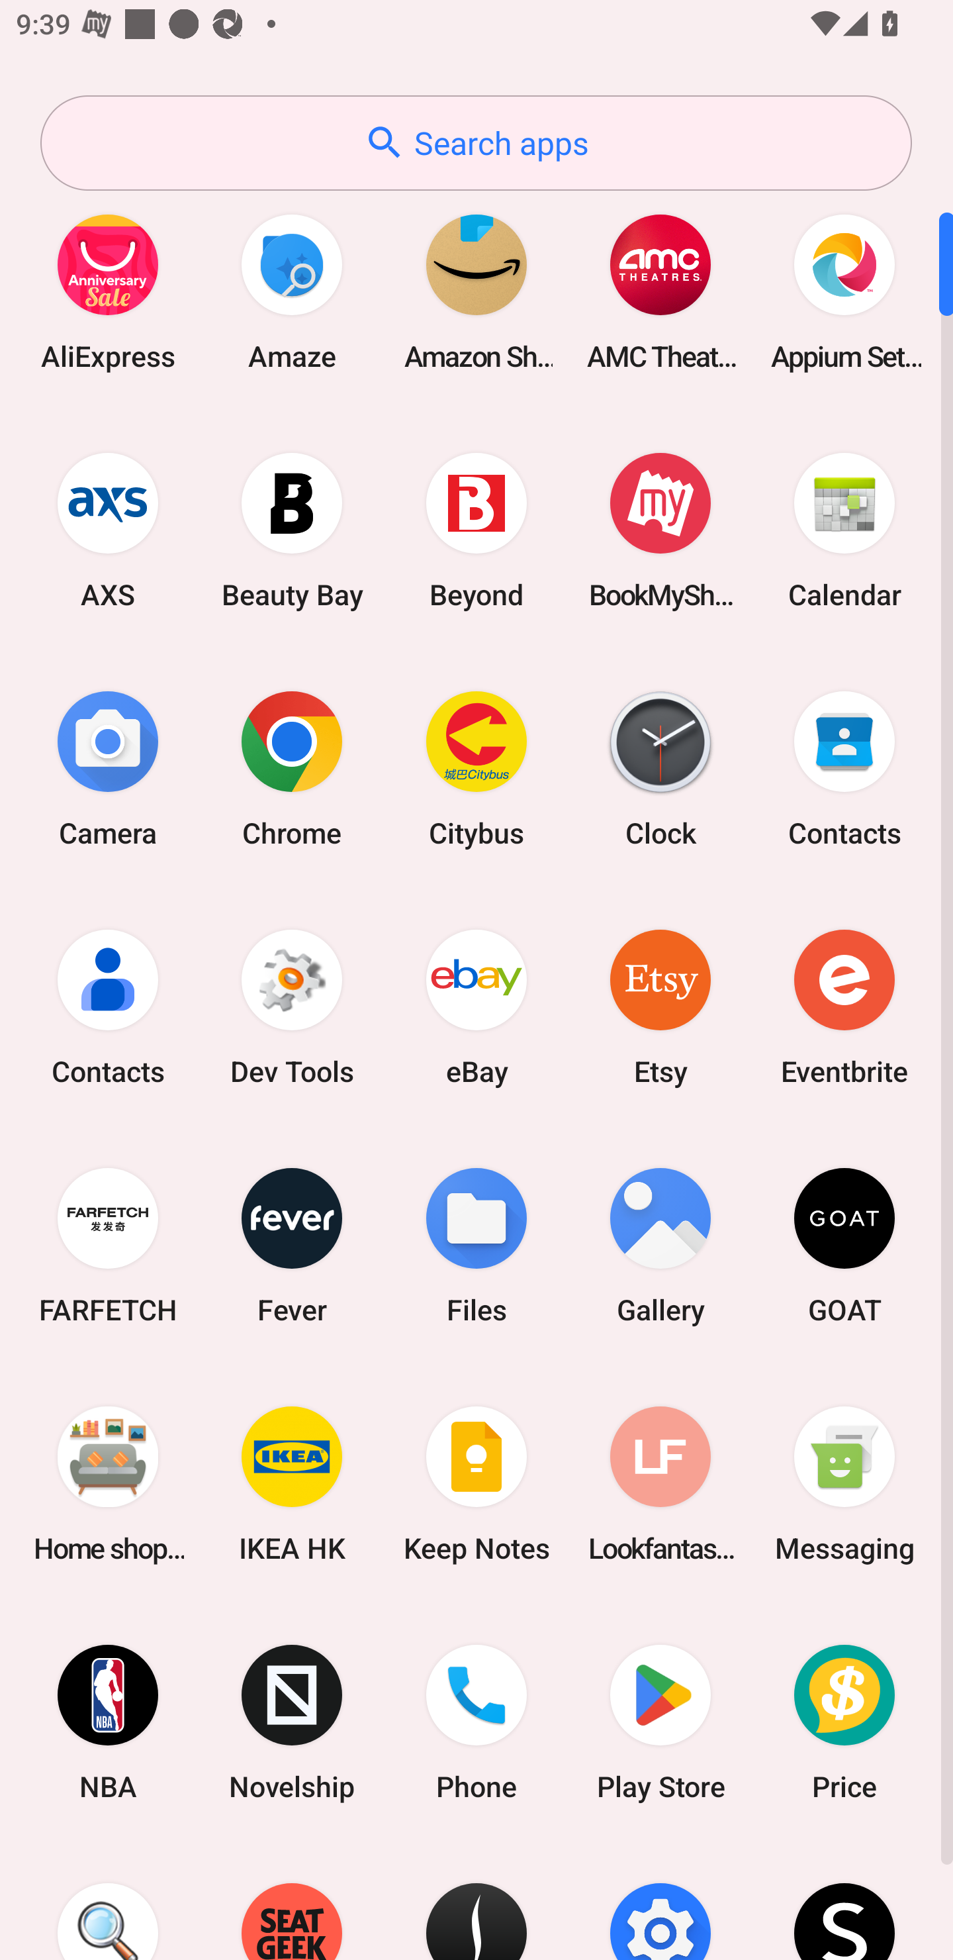 This screenshot has height=1960, width=953. Describe the element at coordinates (844, 768) in the screenshot. I see `Contacts` at that location.